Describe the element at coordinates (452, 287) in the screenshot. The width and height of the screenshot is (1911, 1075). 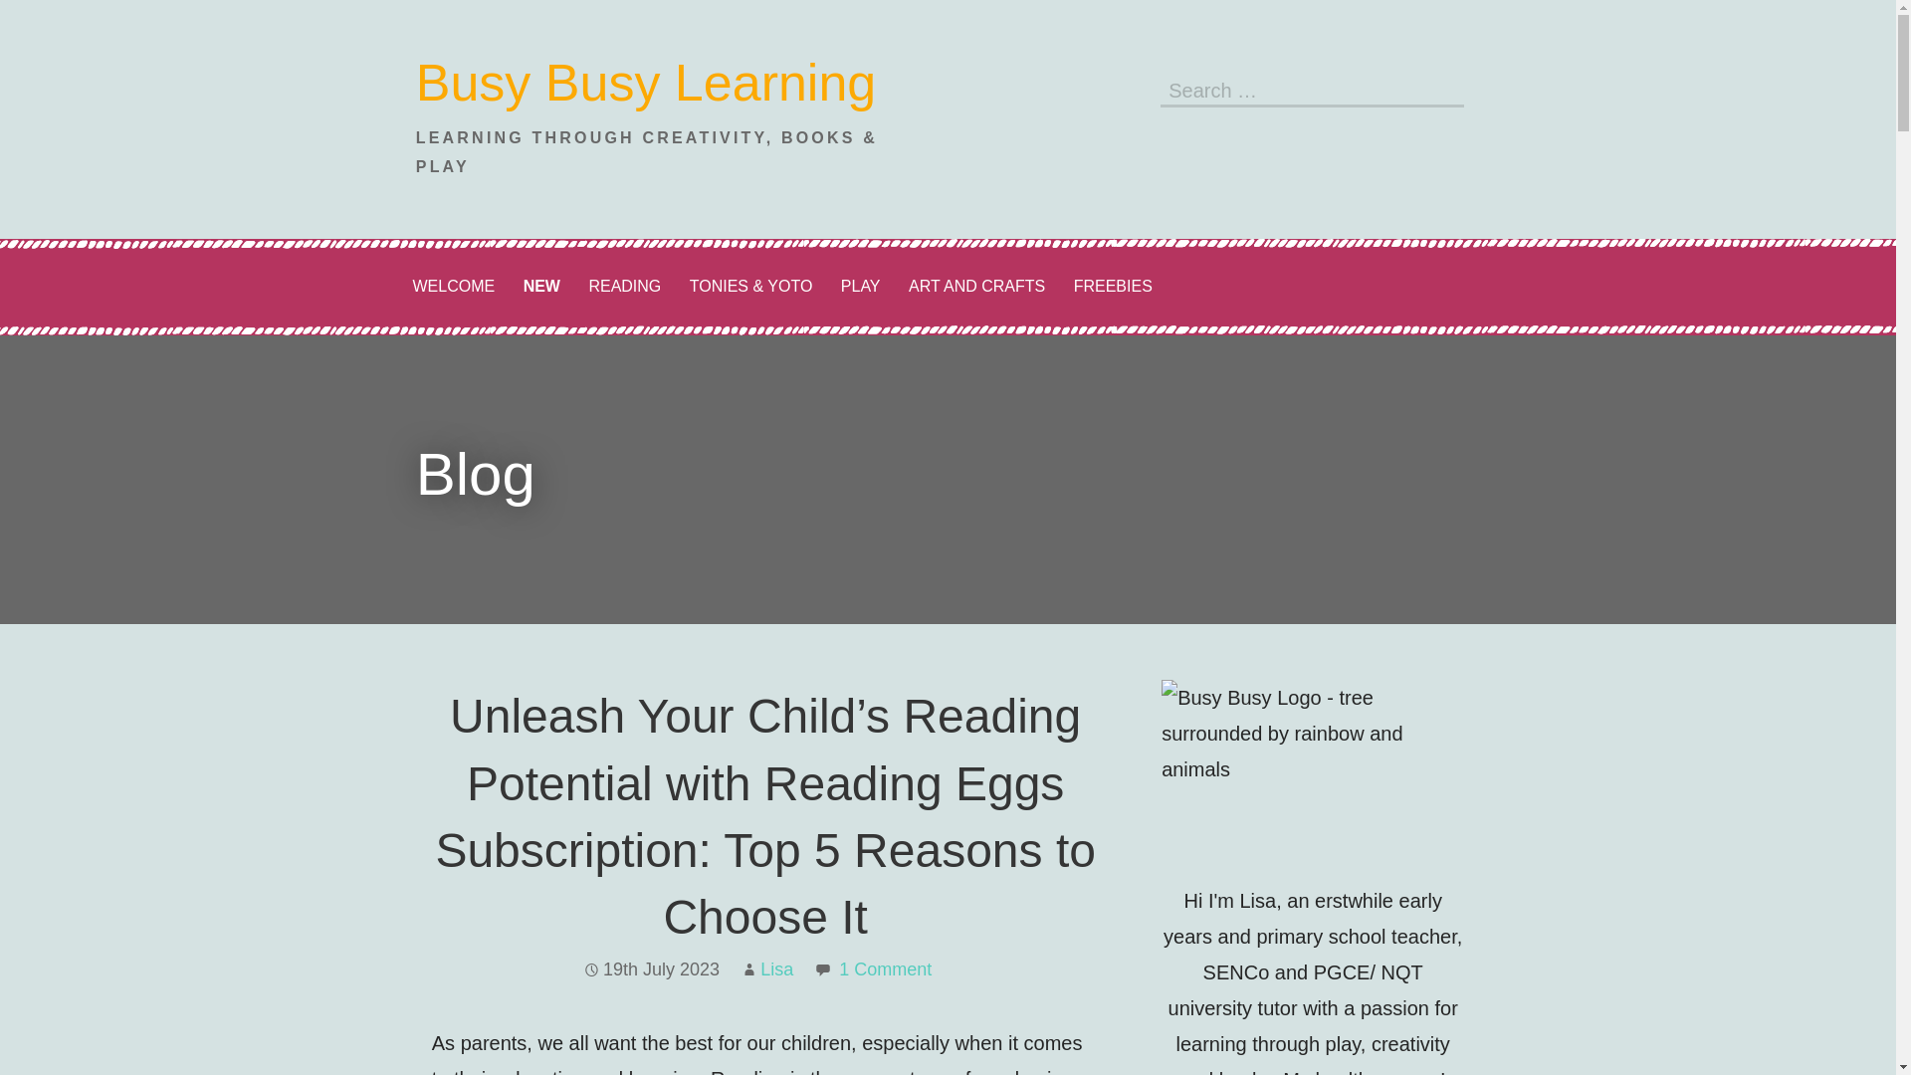
I see `WELCOME` at that location.